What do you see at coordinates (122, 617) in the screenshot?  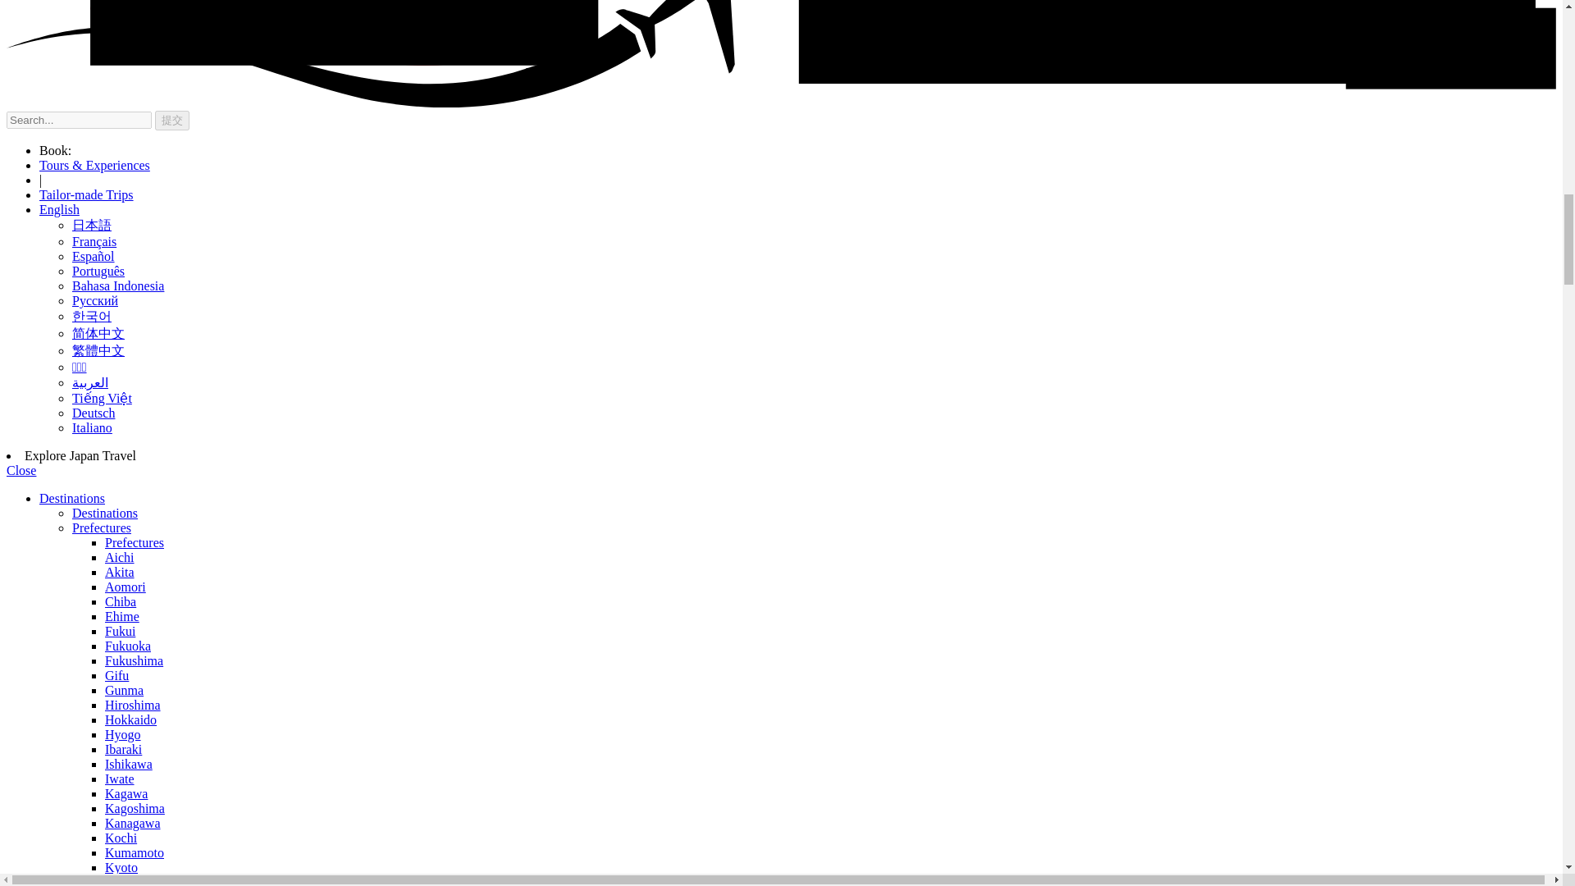 I see `Ehime` at bounding box center [122, 617].